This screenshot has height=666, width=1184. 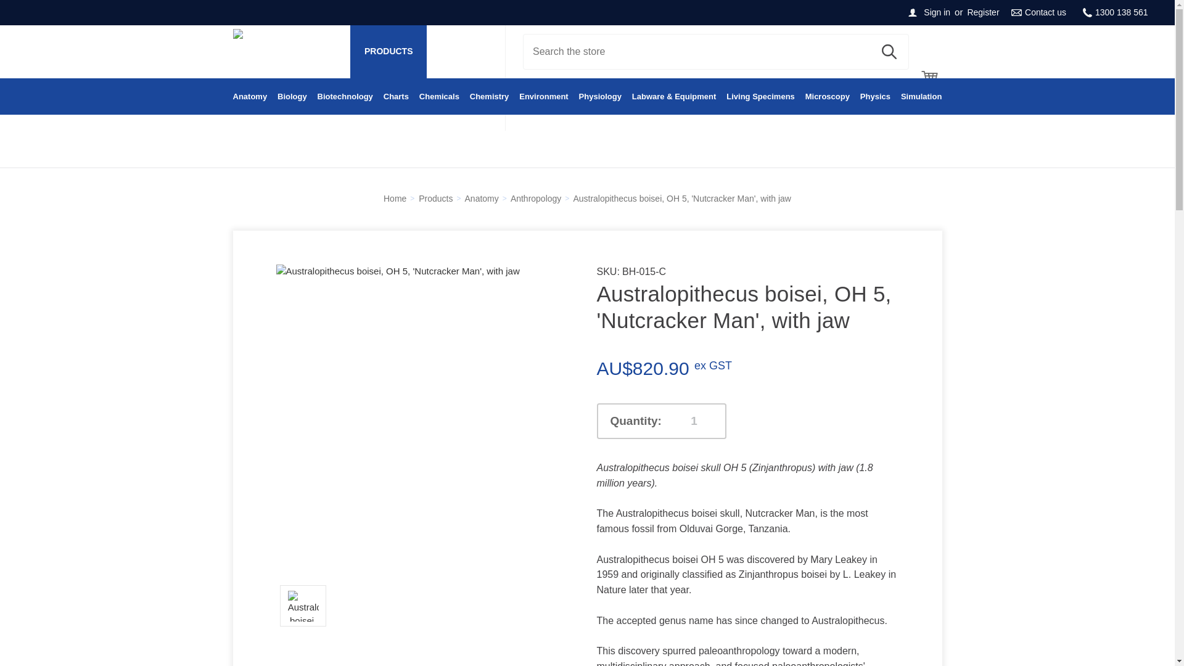 What do you see at coordinates (1038, 12) in the screenshot?
I see `Contact us` at bounding box center [1038, 12].